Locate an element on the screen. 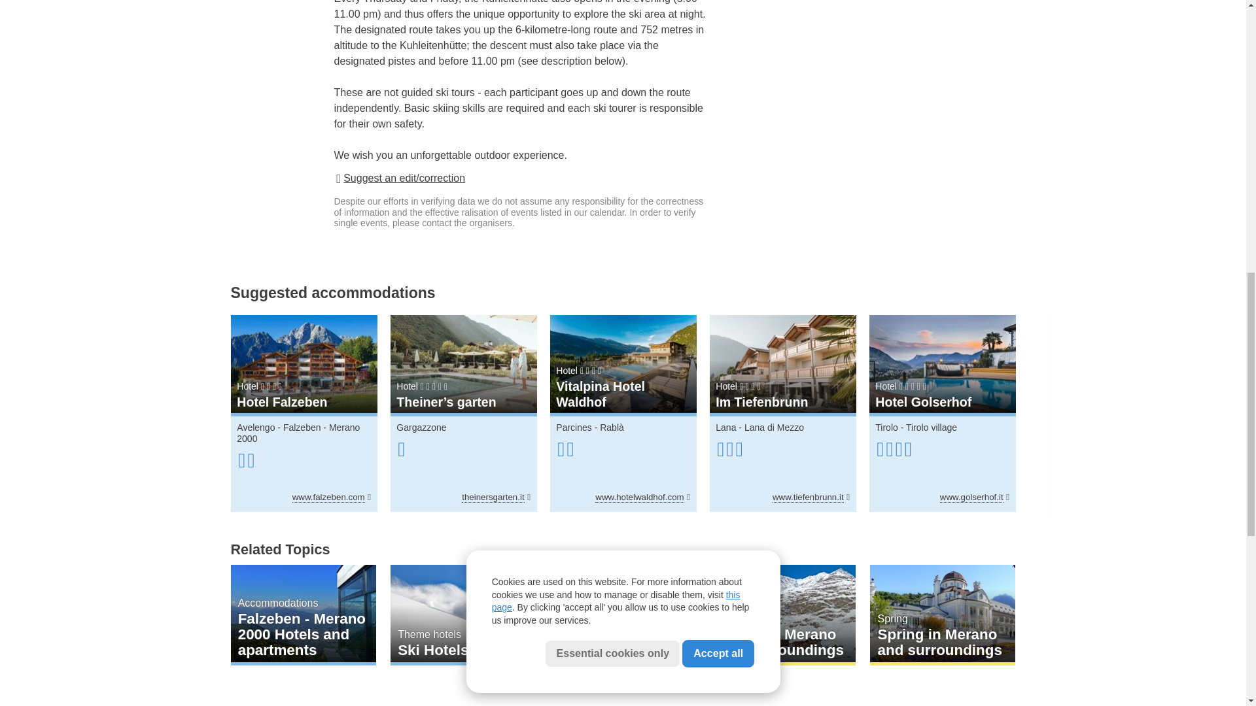  Lana is located at coordinates (726, 428).